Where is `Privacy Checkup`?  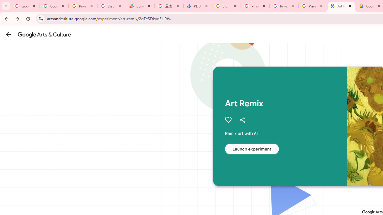 Privacy Checkup is located at coordinates (284, 6).